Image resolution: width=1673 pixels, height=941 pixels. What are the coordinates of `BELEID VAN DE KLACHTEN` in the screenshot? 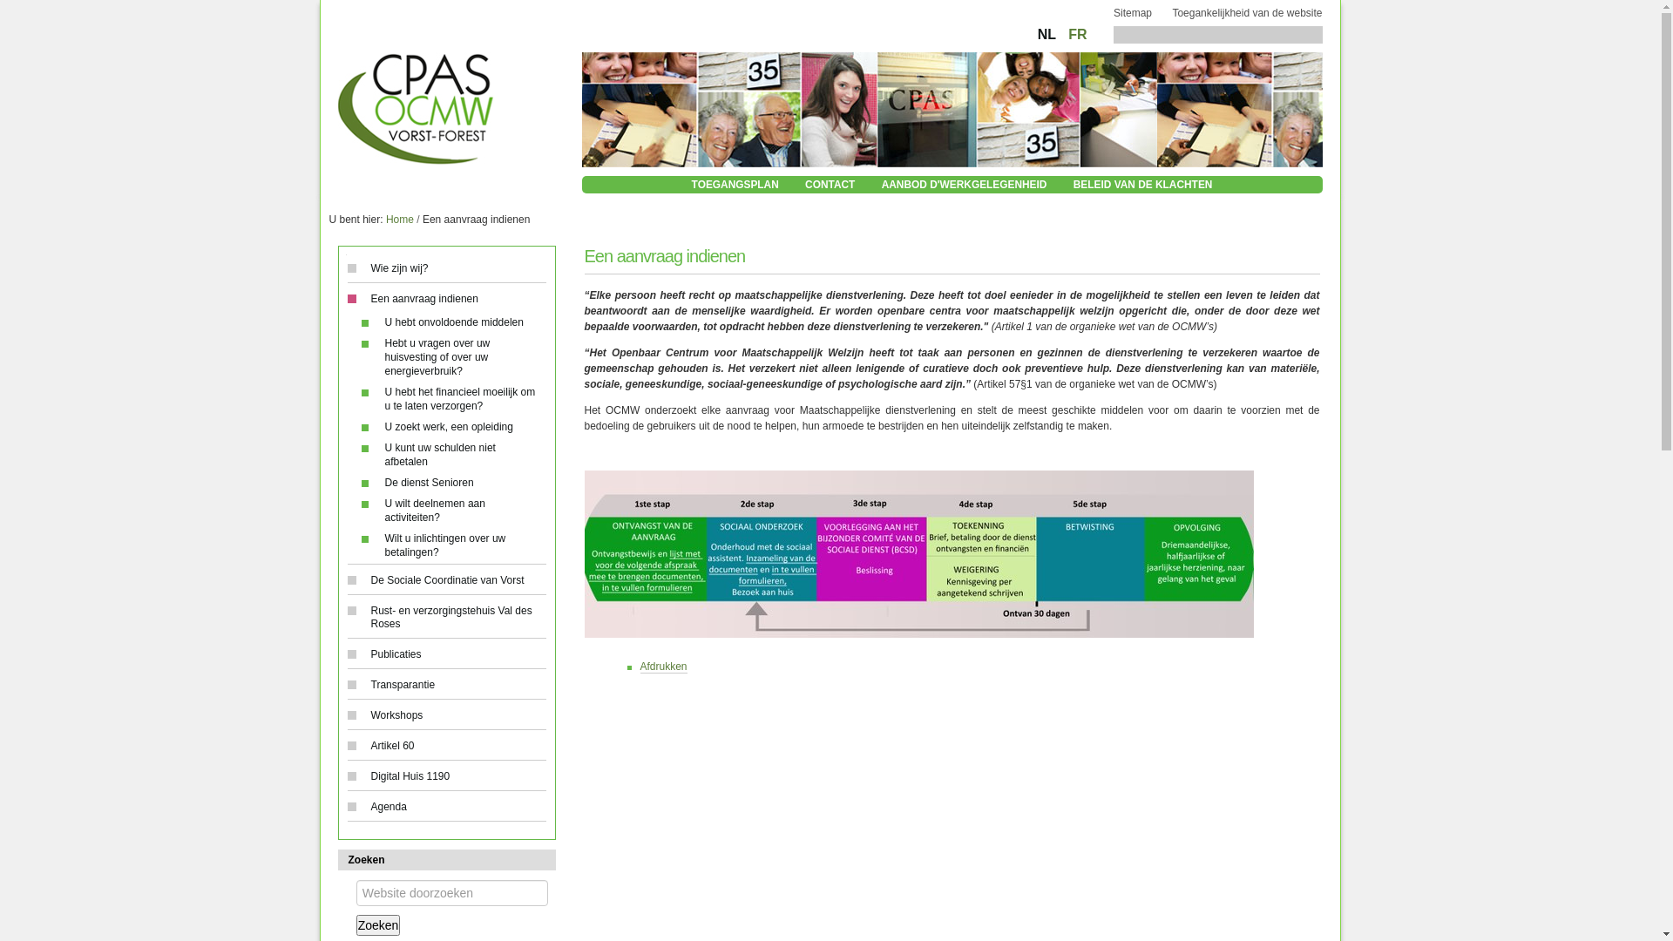 It's located at (1143, 185).